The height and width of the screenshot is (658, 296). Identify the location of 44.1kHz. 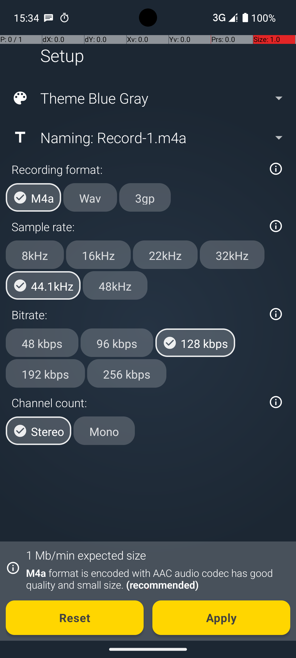
(43, 285).